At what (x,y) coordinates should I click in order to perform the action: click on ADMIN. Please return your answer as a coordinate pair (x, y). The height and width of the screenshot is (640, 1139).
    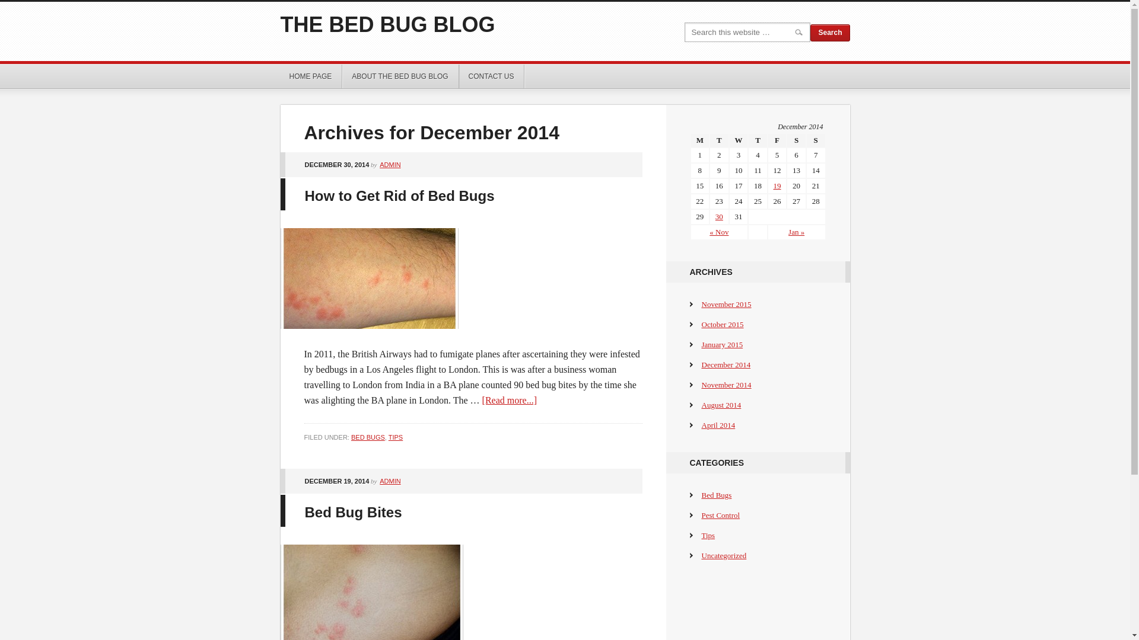
    Looking at the image, I should click on (390, 481).